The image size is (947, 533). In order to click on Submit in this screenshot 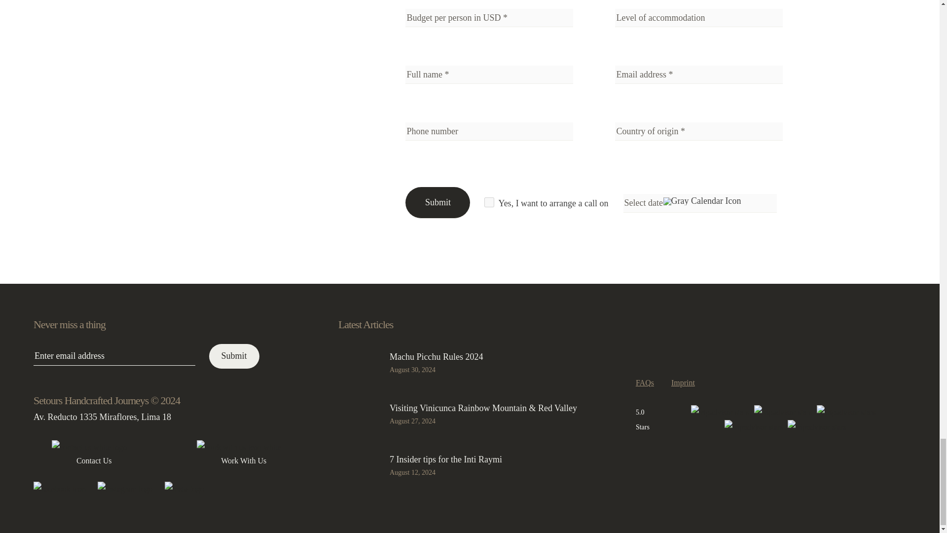, I will do `click(437, 202)`.